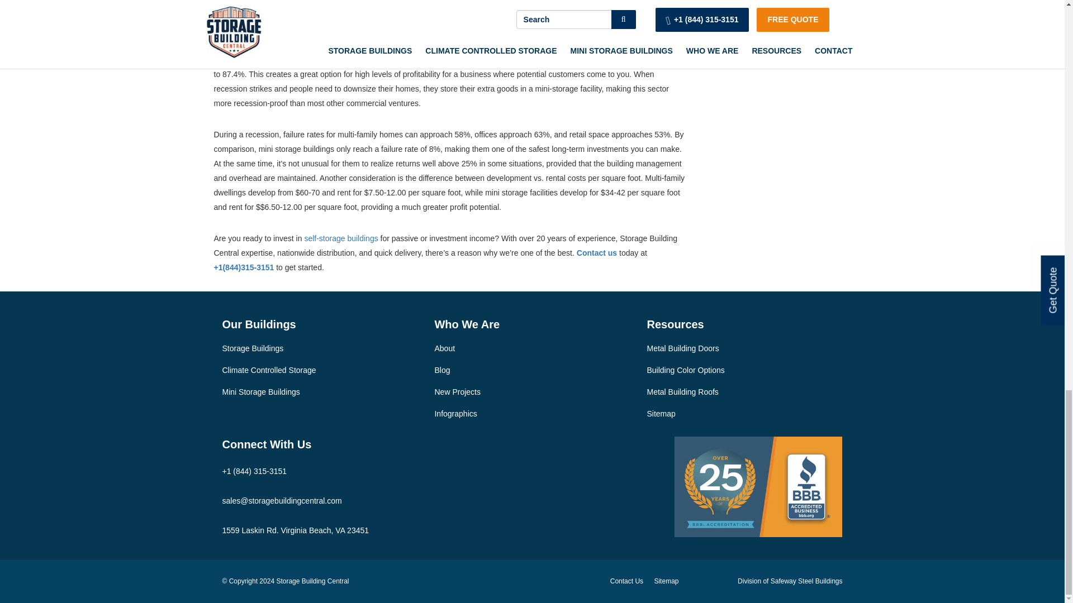 This screenshot has height=603, width=1073. What do you see at coordinates (445, 348) in the screenshot?
I see `About` at bounding box center [445, 348].